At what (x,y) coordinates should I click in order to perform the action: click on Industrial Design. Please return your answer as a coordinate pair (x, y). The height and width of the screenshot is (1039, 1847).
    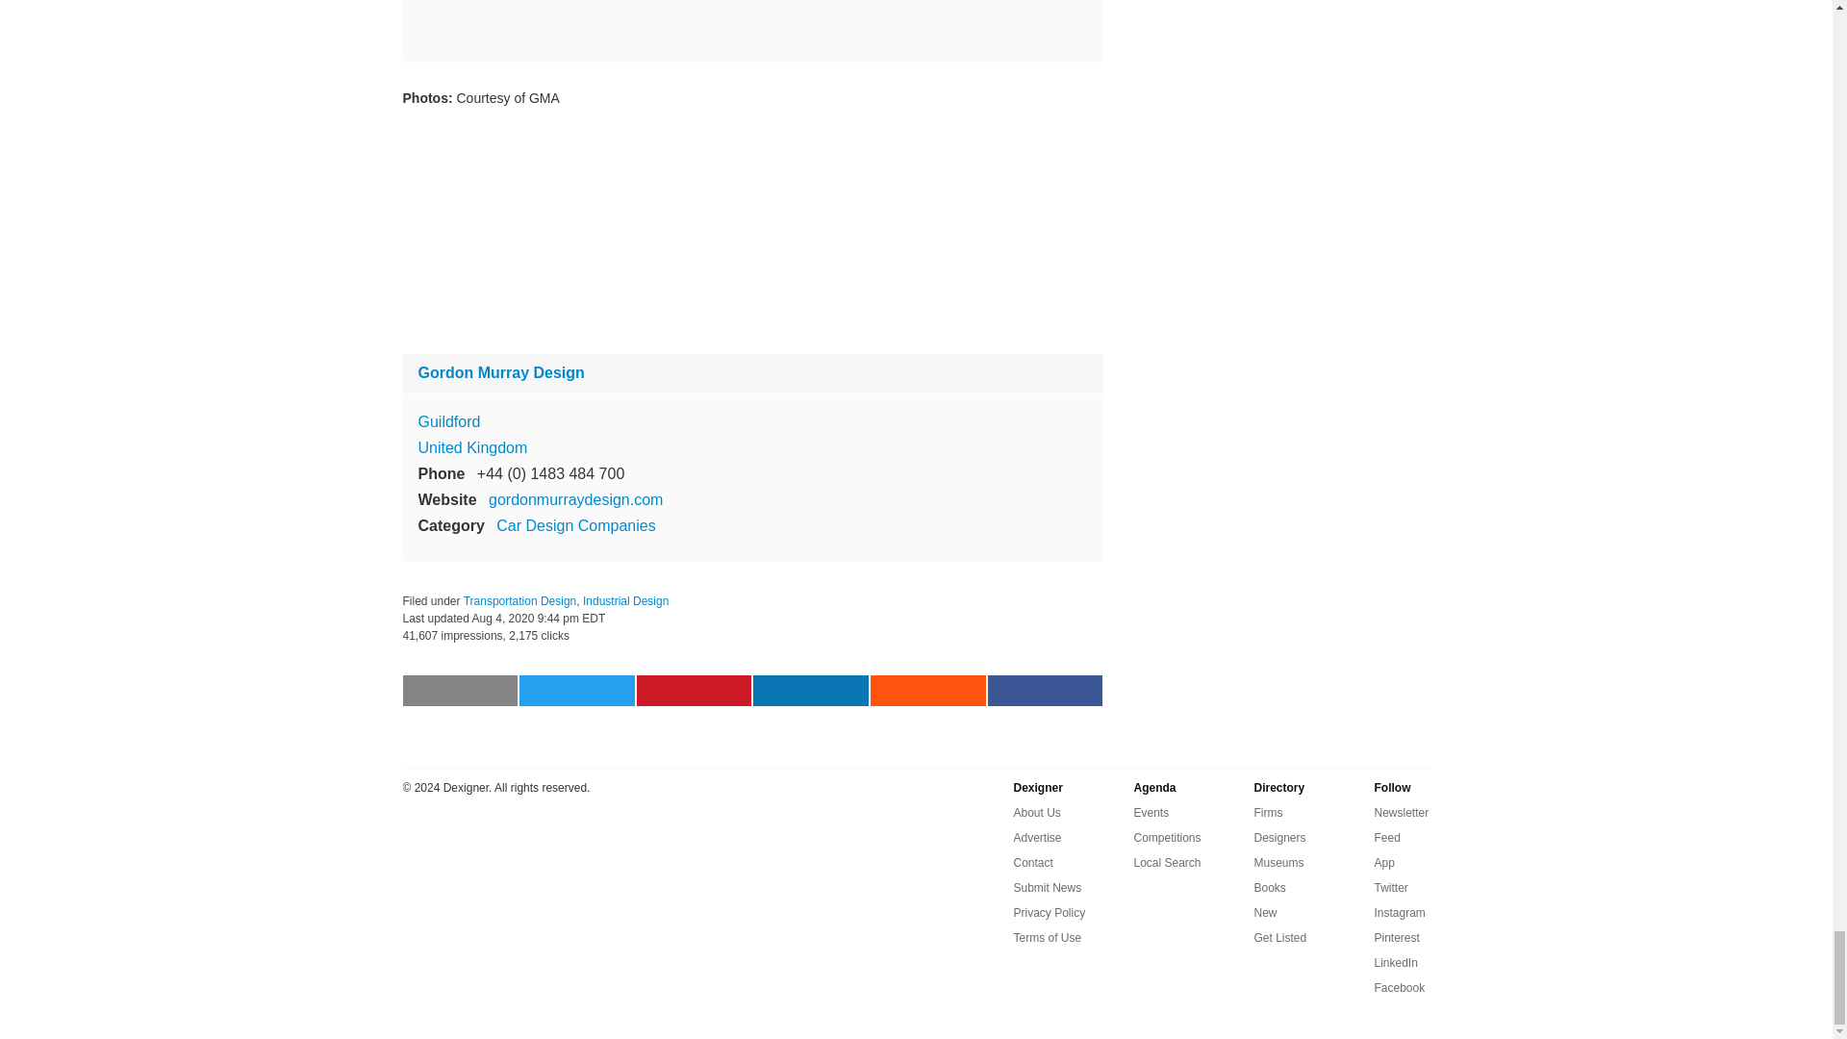
    Looking at the image, I should click on (625, 599).